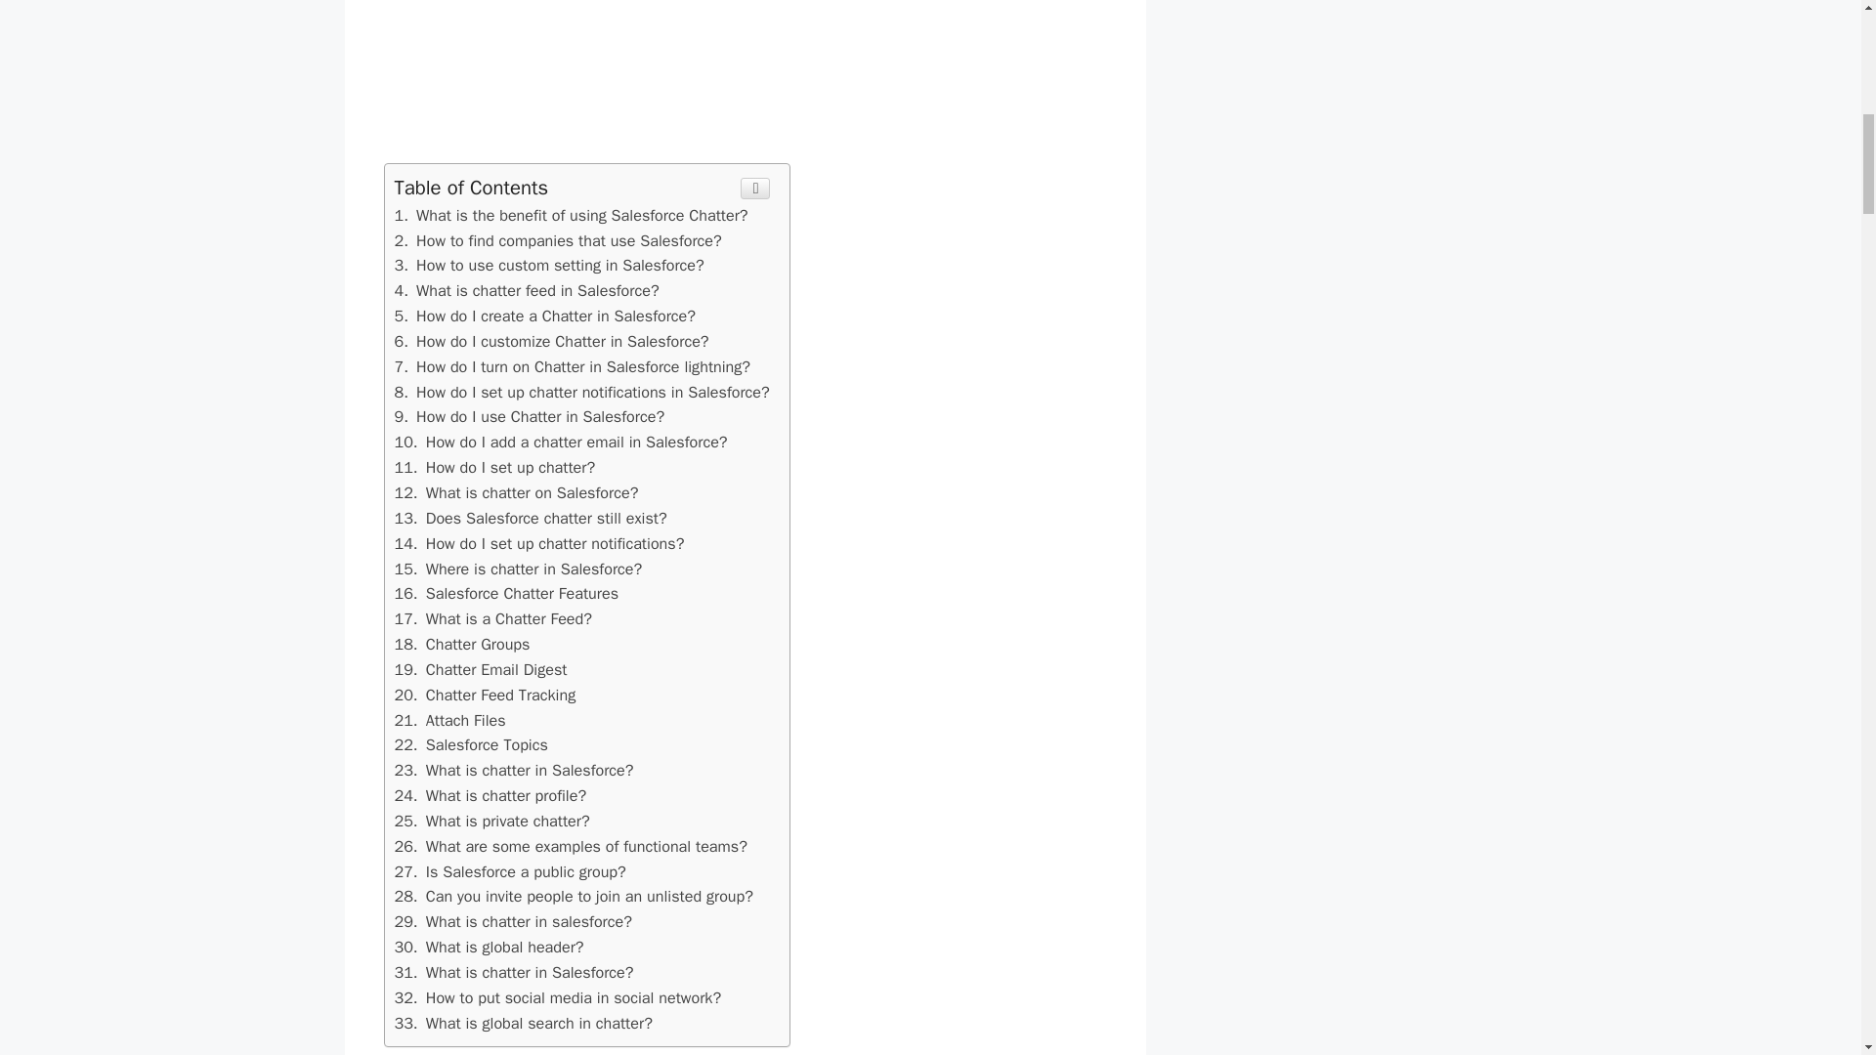 This screenshot has width=1876, height=1055. I want to click on What is chatter feed in Salesforce?, so click(571, 215).